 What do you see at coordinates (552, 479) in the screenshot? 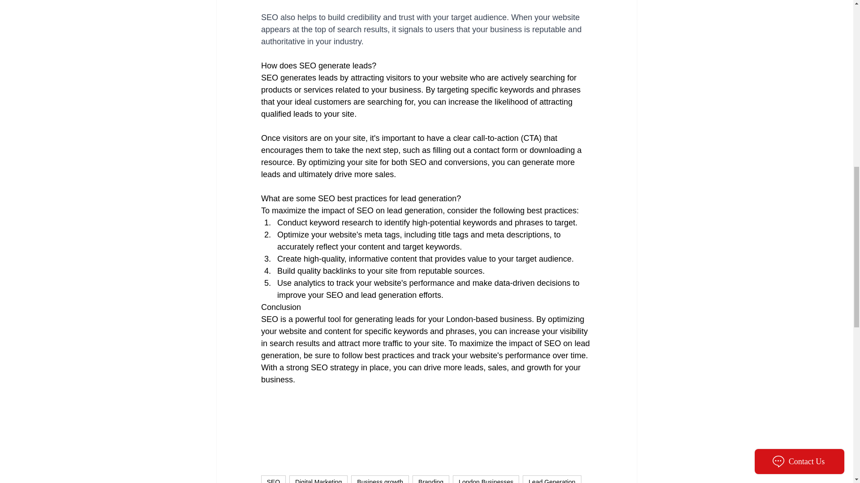
I see `Lead Generation` at bounding box center [552, 479].